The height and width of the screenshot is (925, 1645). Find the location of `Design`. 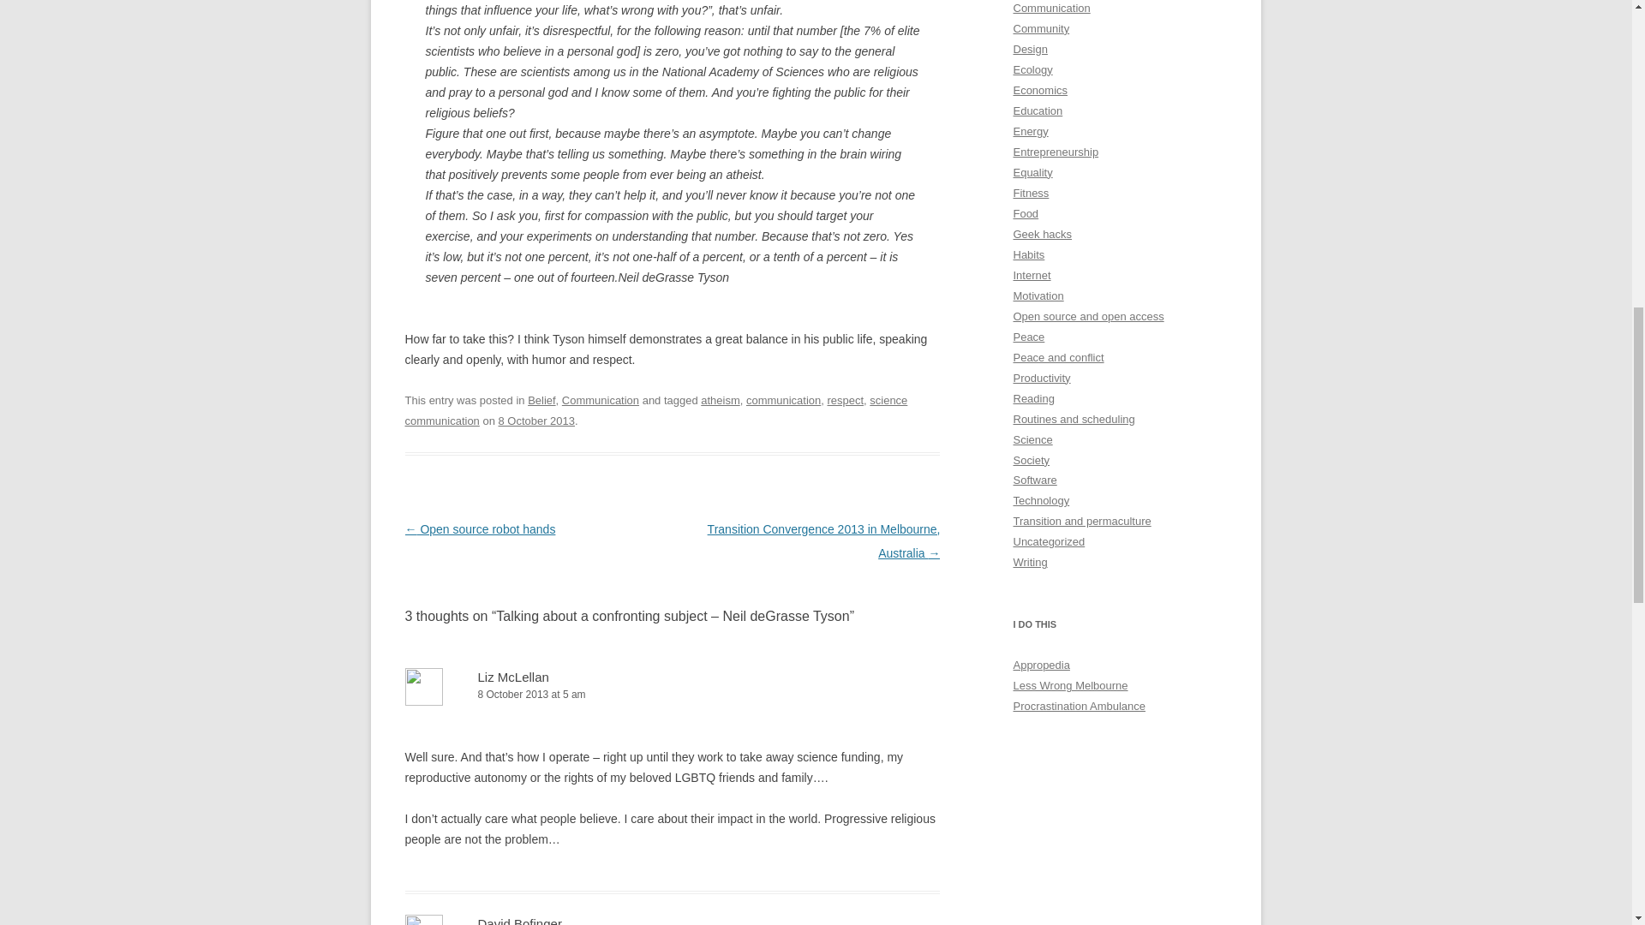

Design is located at coordinates (1030, 48).